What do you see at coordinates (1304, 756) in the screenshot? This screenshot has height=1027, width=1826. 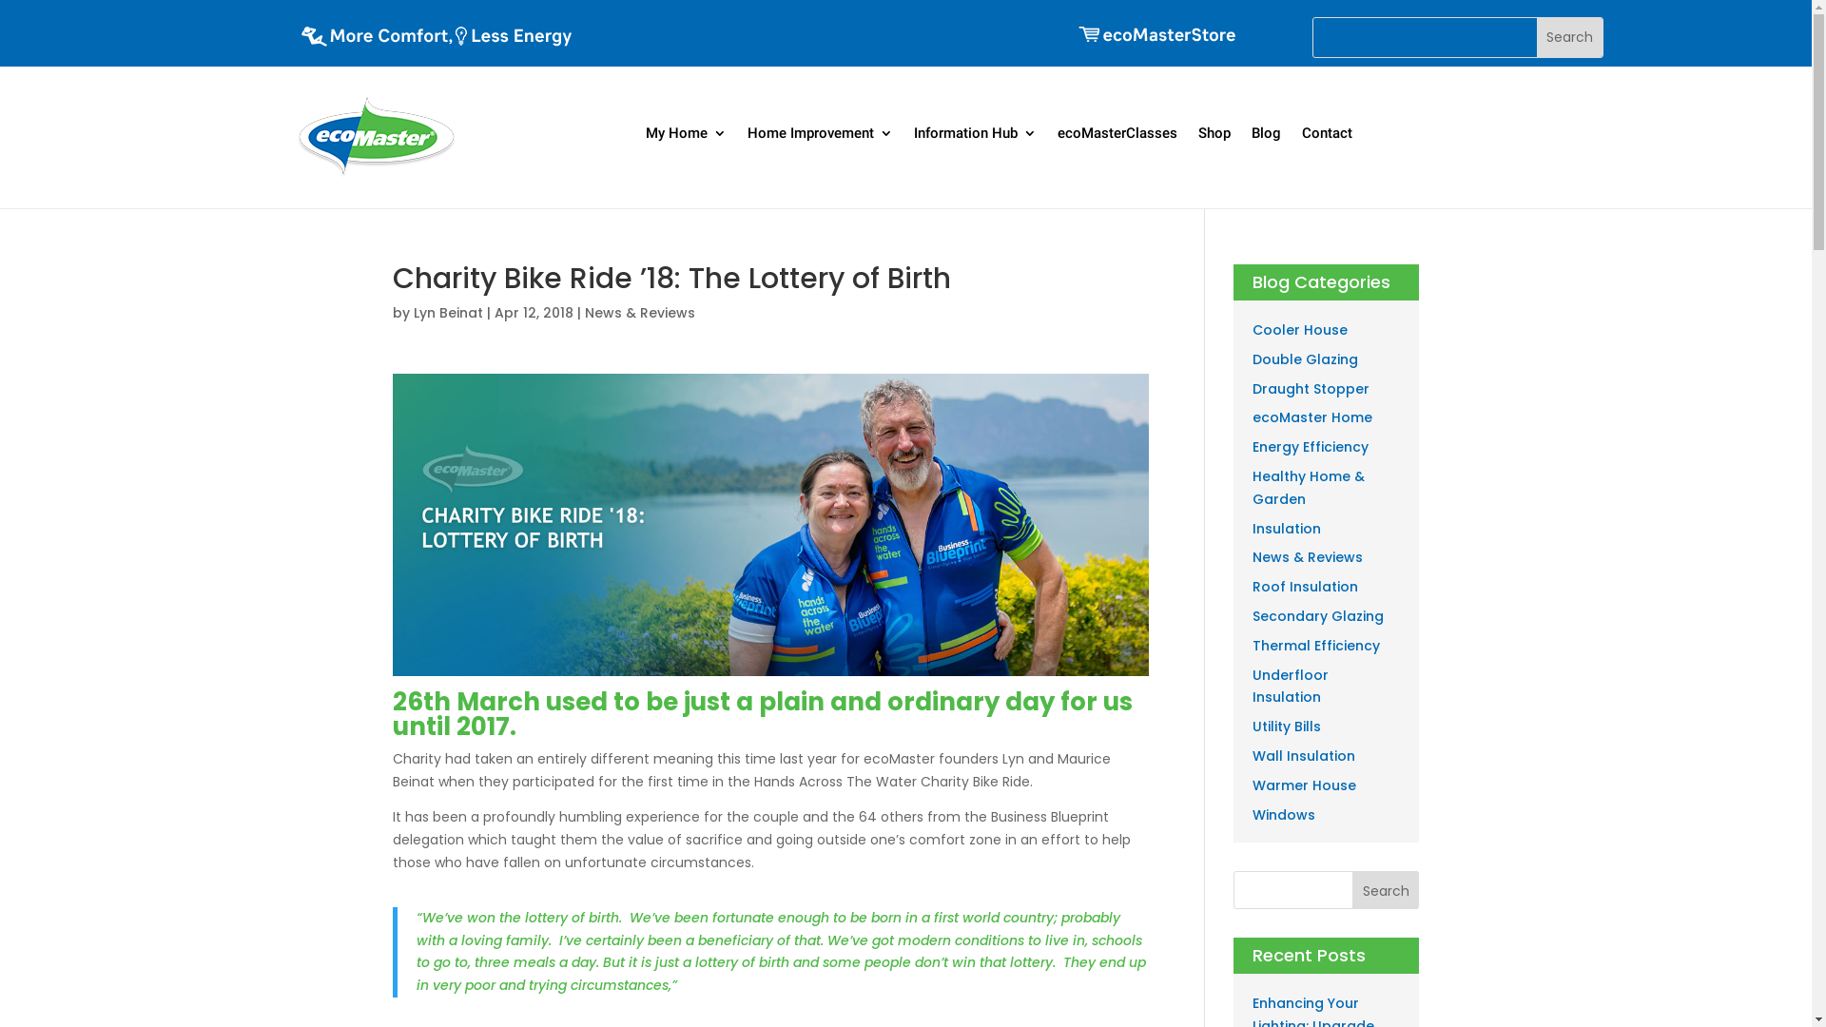 I see `Wall Insulation` at bounding box center [1304, 756].